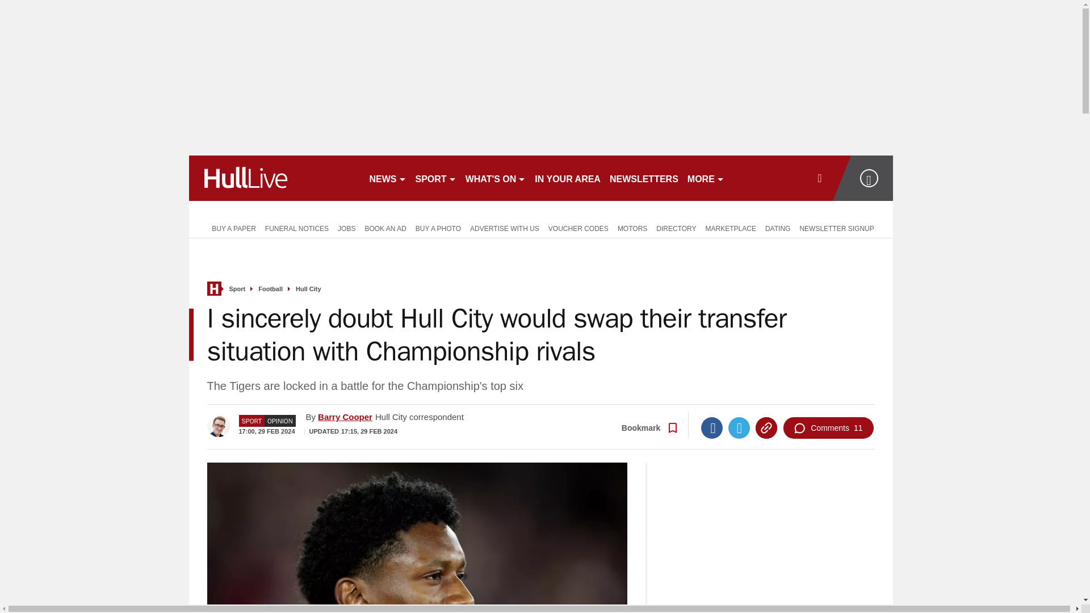 This screenshot has height=613, width=1090. Describe the element at coordinates (706, 178) in the screenshot. I see `MORE` at that location.